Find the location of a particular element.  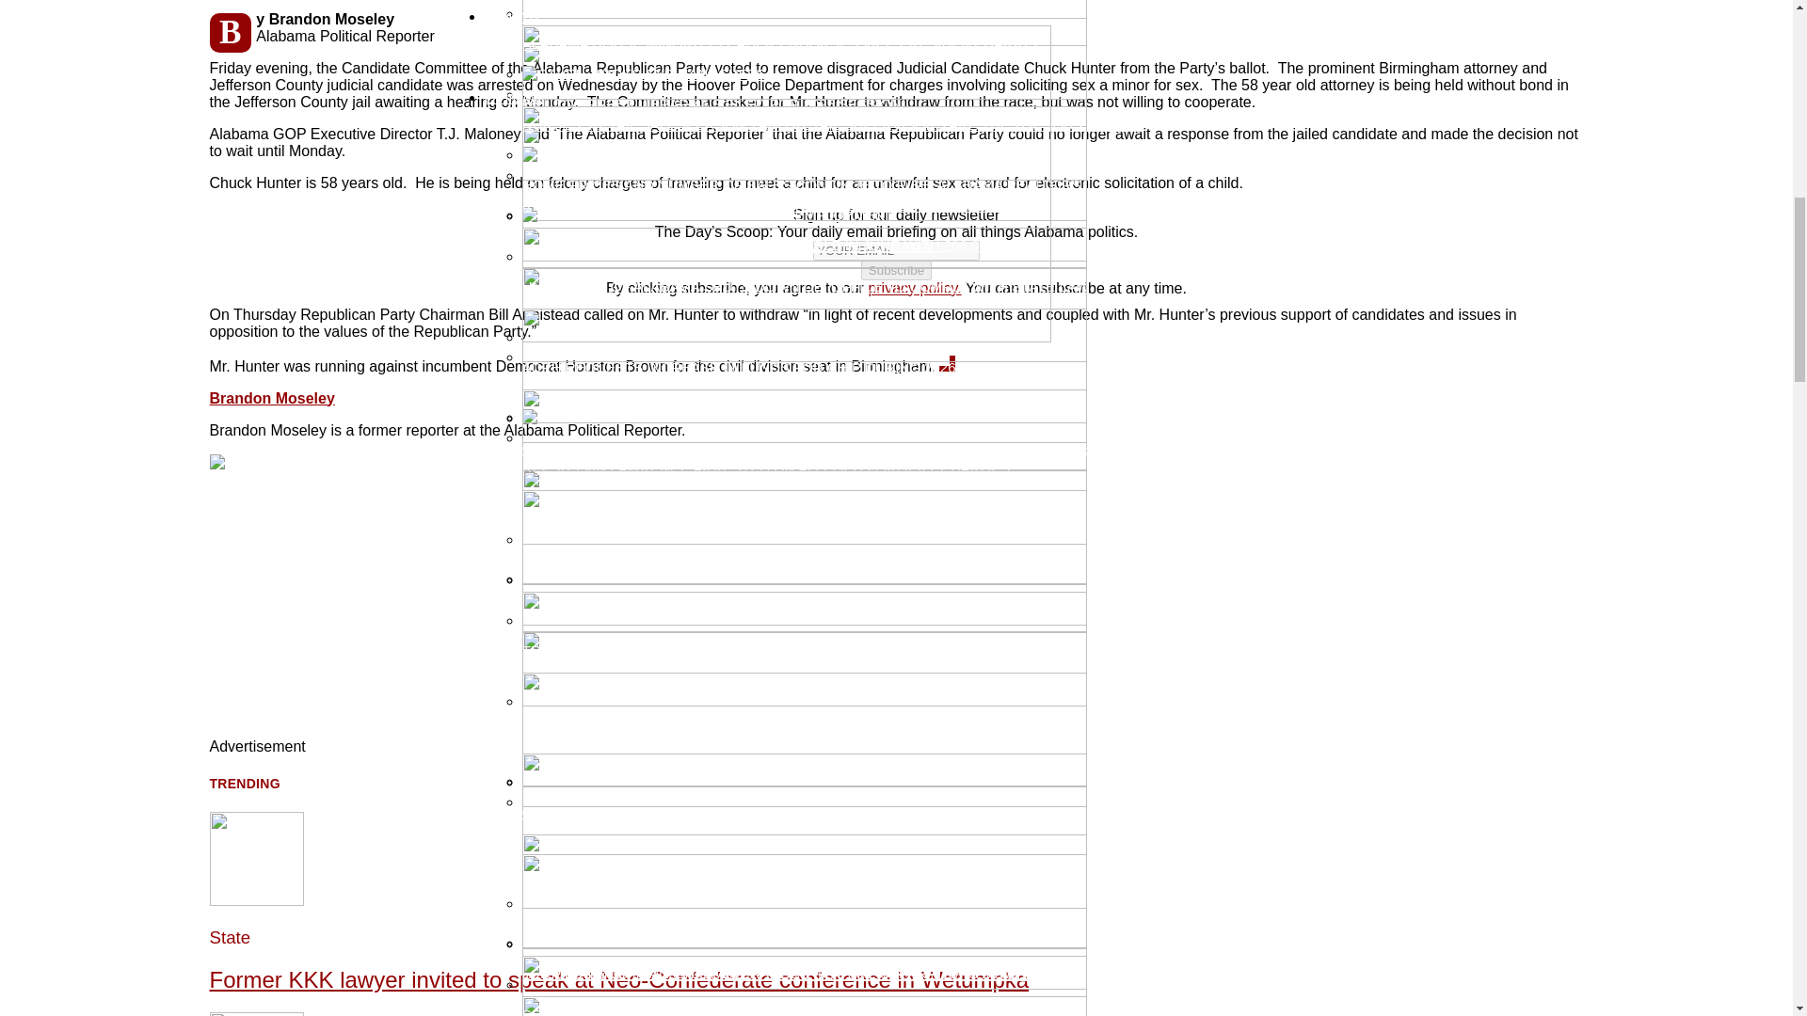

Subscribe is located at coordinates (896, 270).